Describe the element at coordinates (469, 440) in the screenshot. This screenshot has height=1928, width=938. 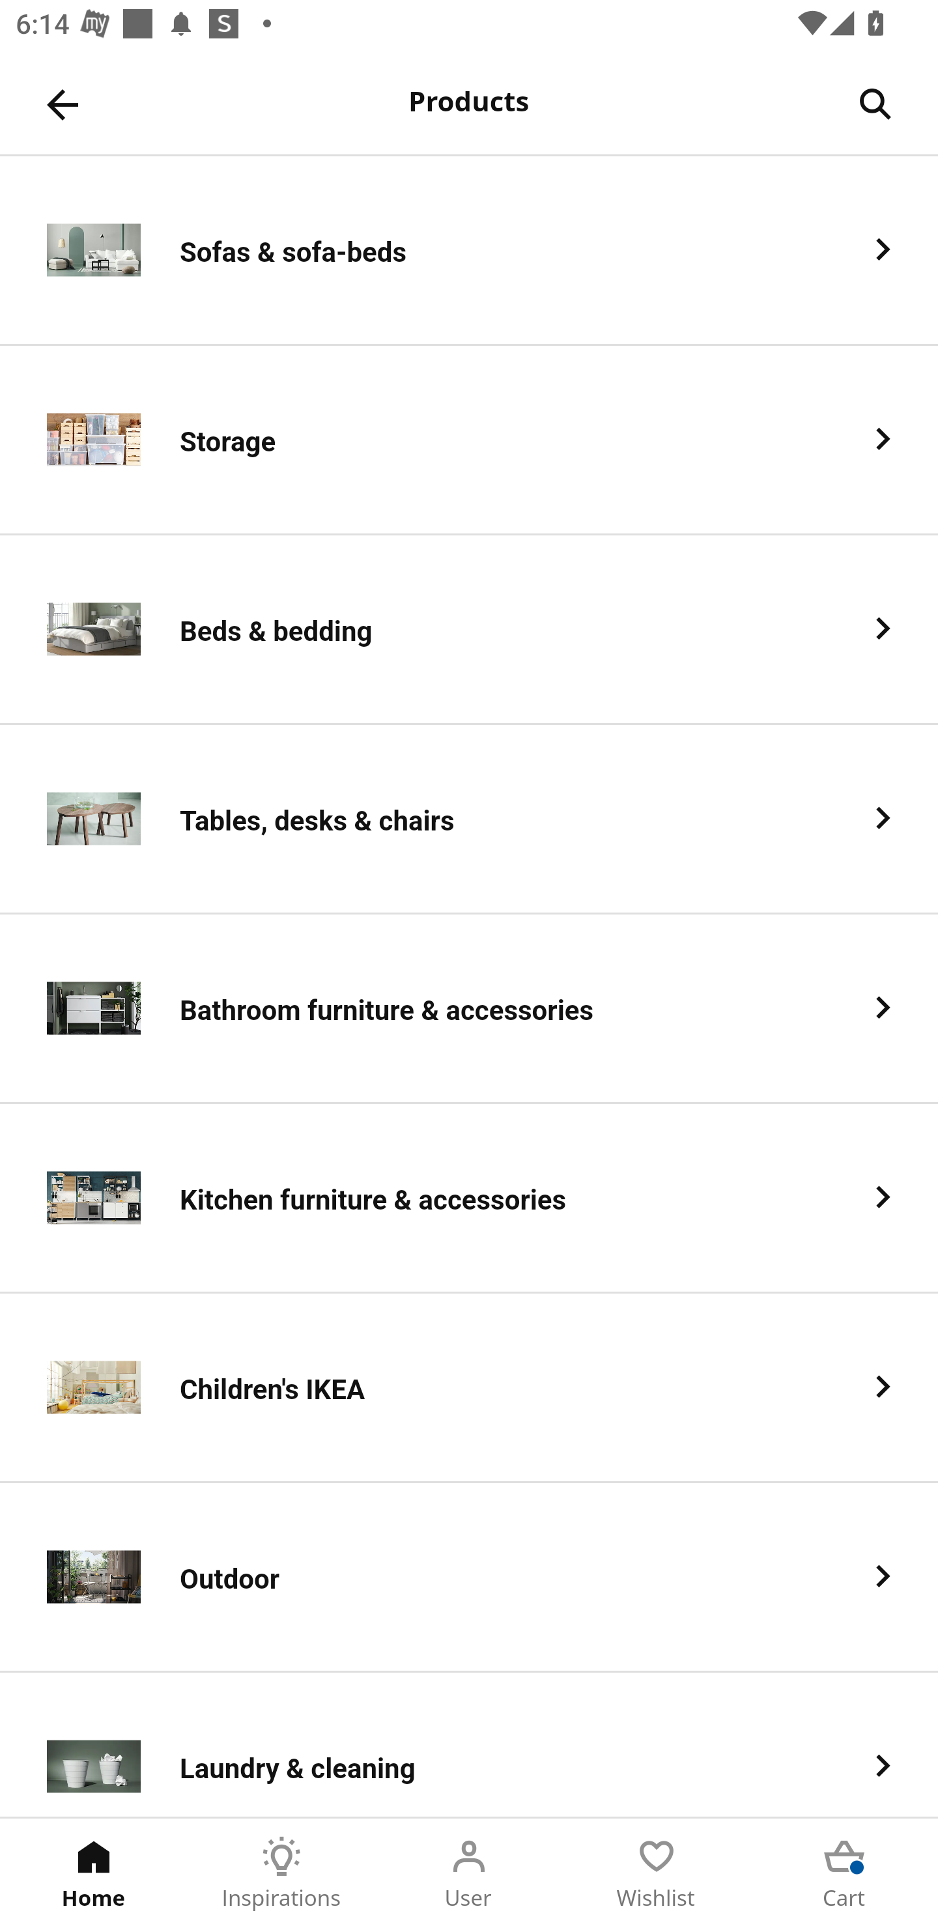
I see `Storage` at that location.